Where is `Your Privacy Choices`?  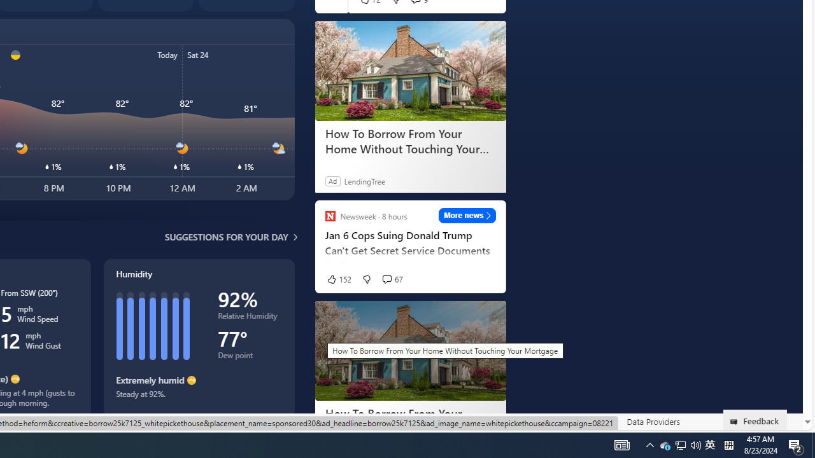 Your Privacy Choices is located at coordinates (290, 422).